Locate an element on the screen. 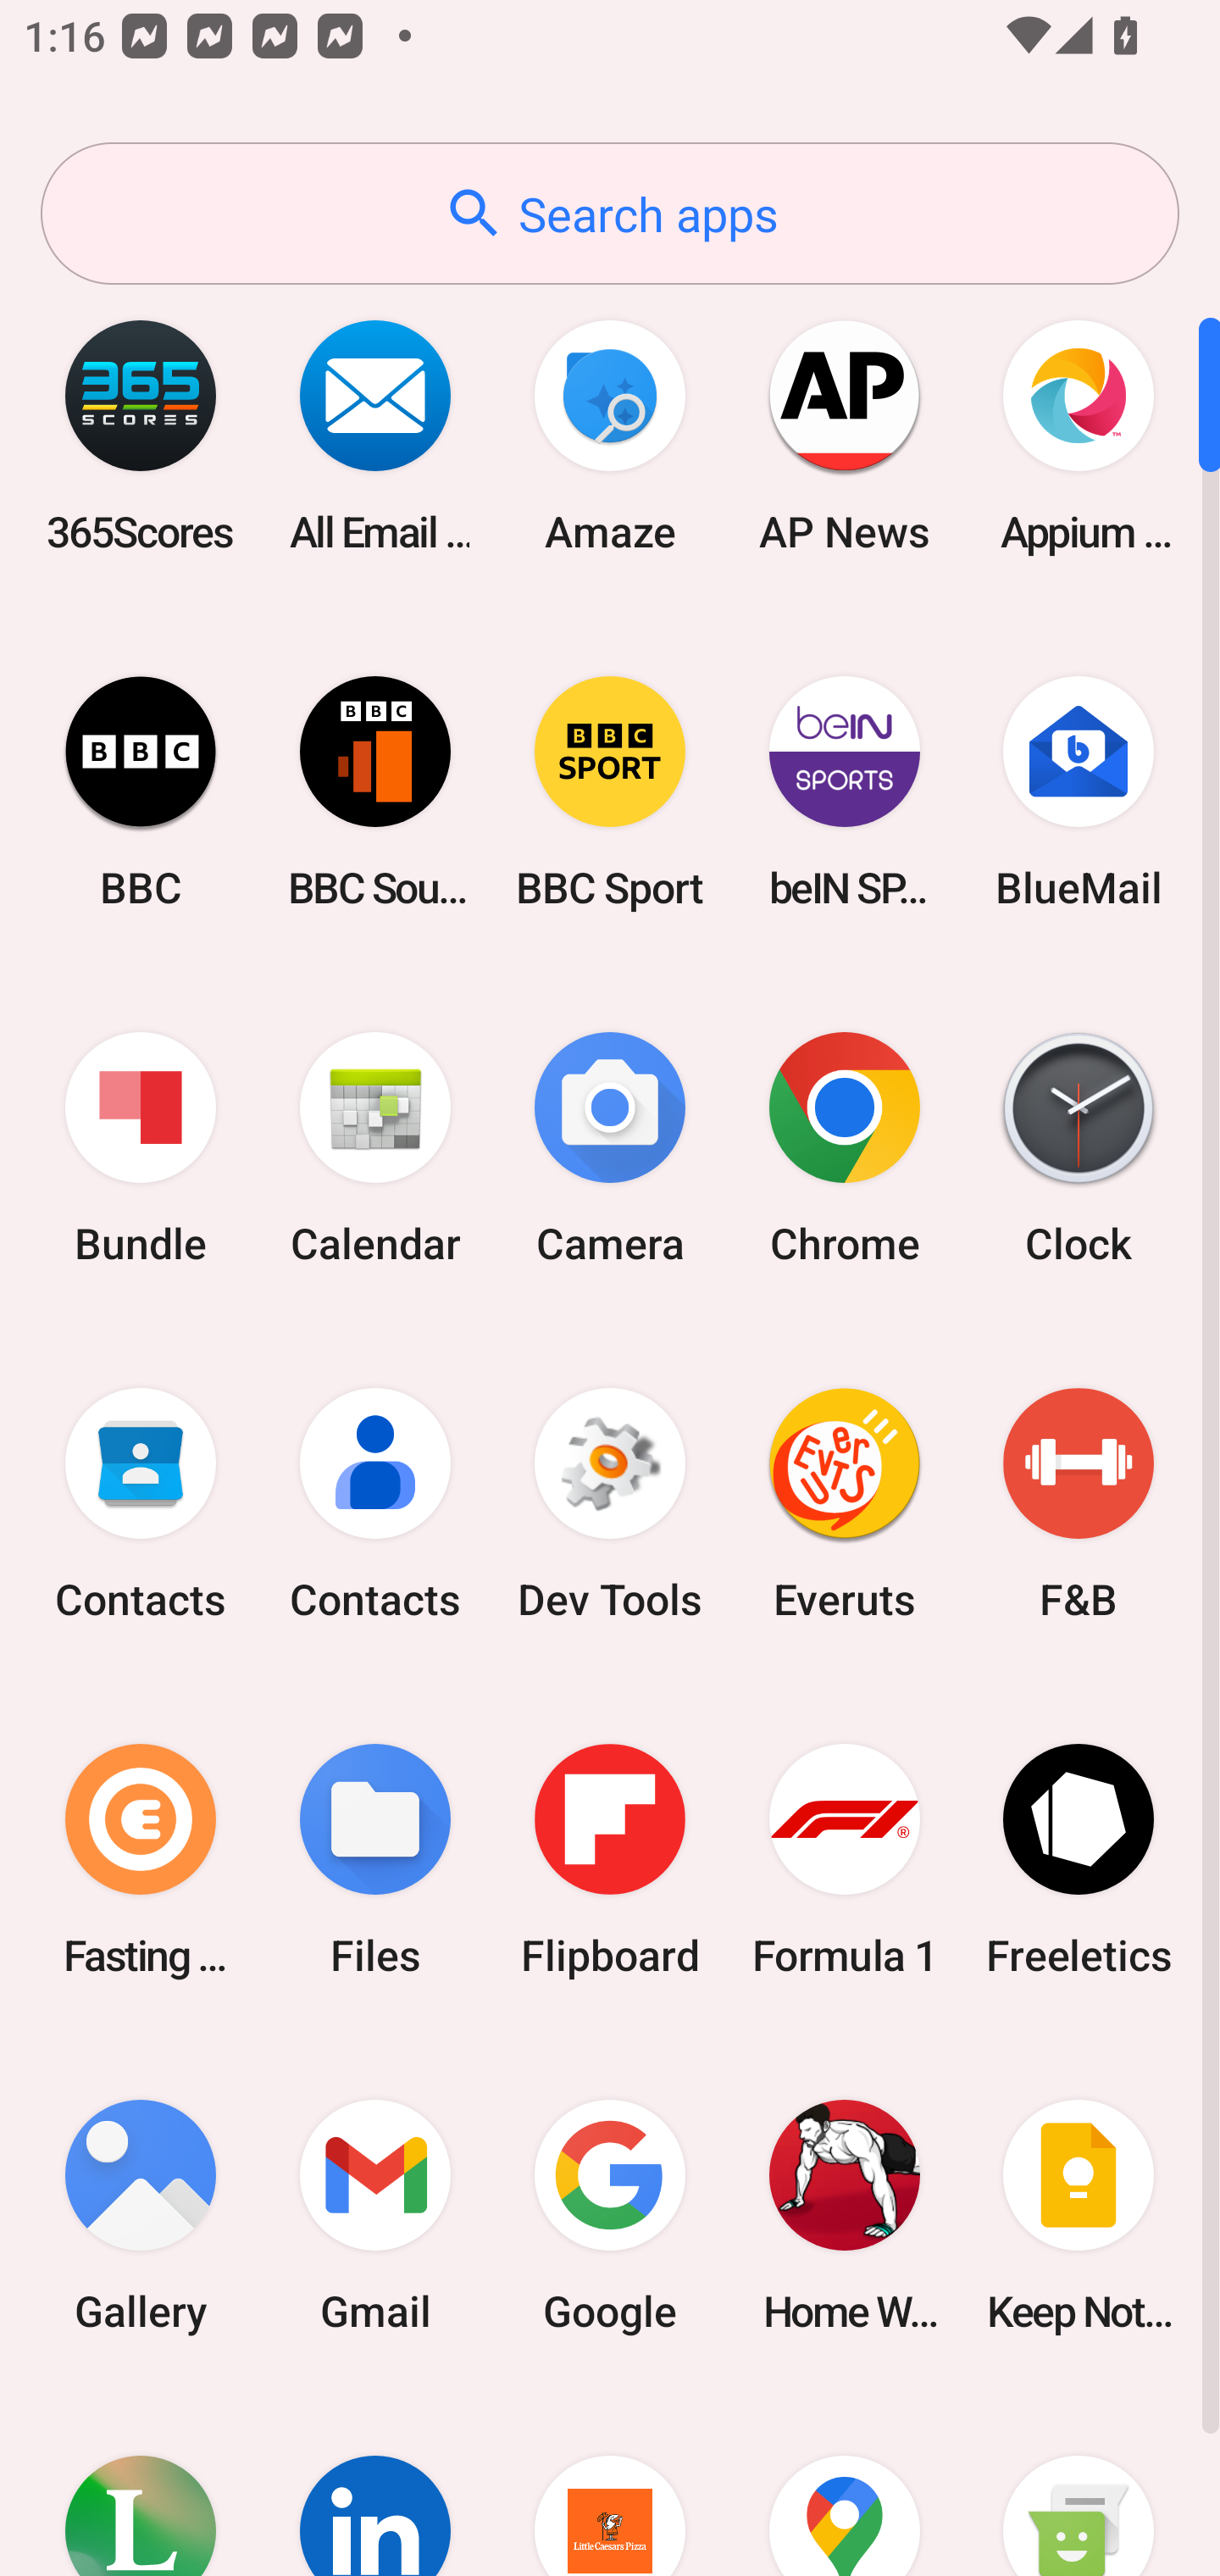 This screenshot has width=1220, height=2576. AP News is located at coordinates (844, 436).